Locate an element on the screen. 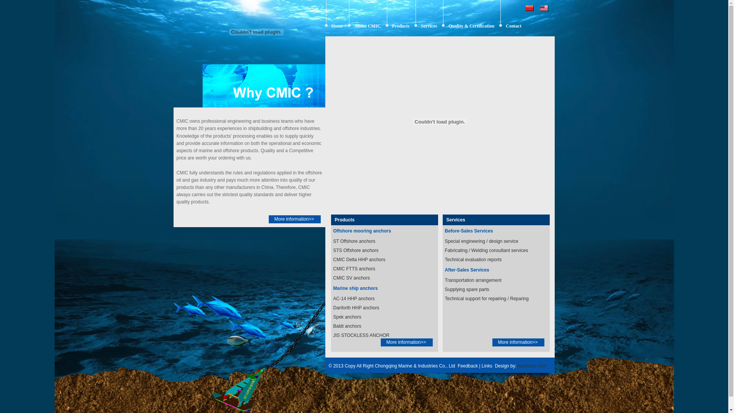 Image resolution: width=734 pixels, height=413 pixels. Services is located at coordinates (429, 26).